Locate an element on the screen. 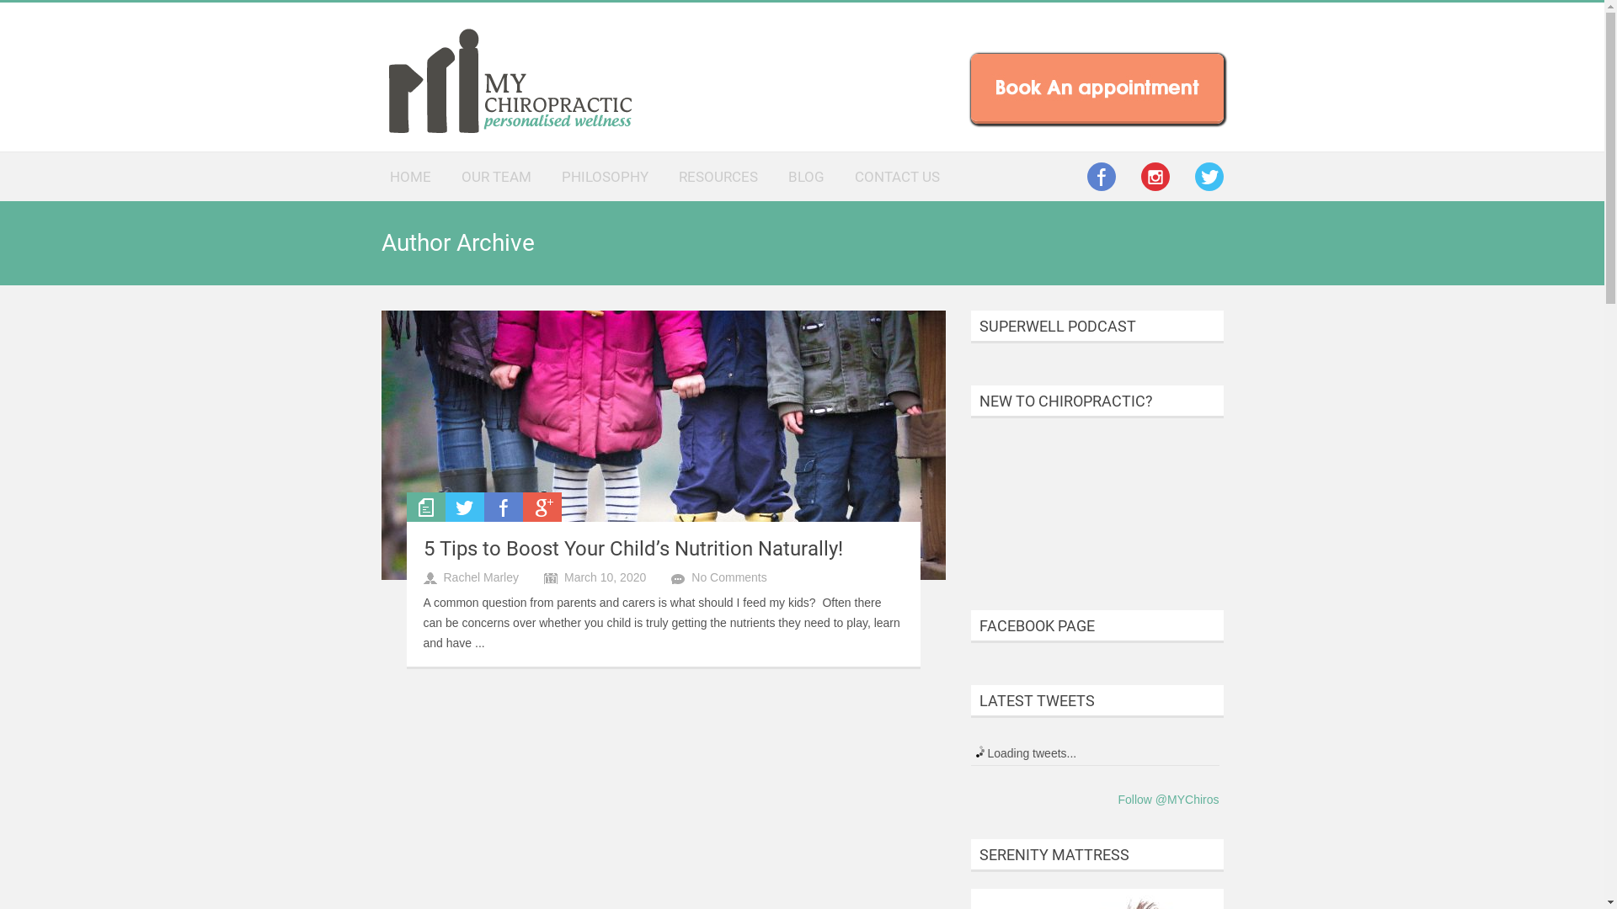 The width and height of the screenshot is (1617, 909). No Comments is located at coordinates (729, 577).